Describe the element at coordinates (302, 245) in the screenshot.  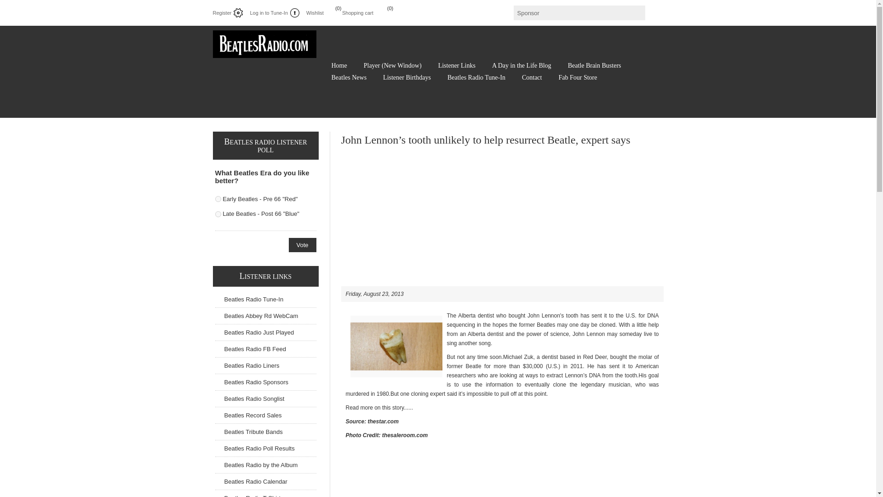
I see `Vote` at that location.